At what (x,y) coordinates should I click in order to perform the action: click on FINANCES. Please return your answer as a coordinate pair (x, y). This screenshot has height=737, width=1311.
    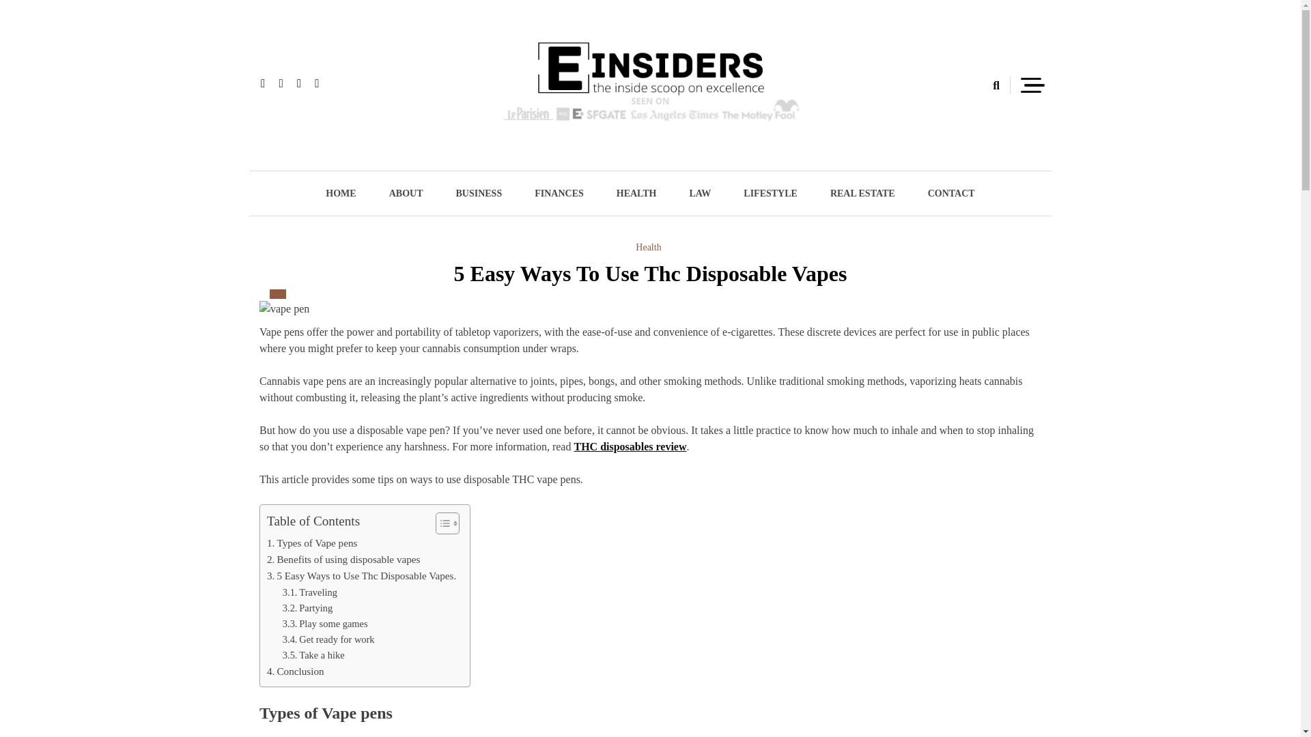
    Looking at the image, I should click on (559, 193).